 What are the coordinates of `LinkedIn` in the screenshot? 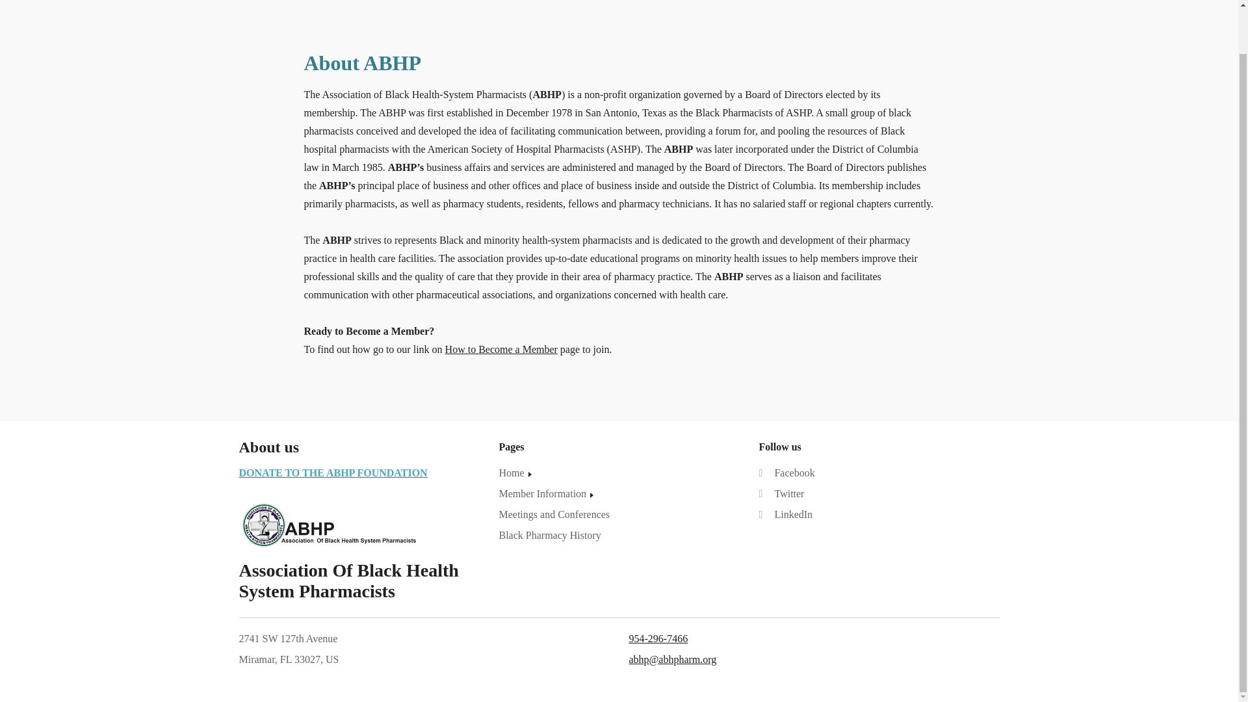 It's located at (785, 515).